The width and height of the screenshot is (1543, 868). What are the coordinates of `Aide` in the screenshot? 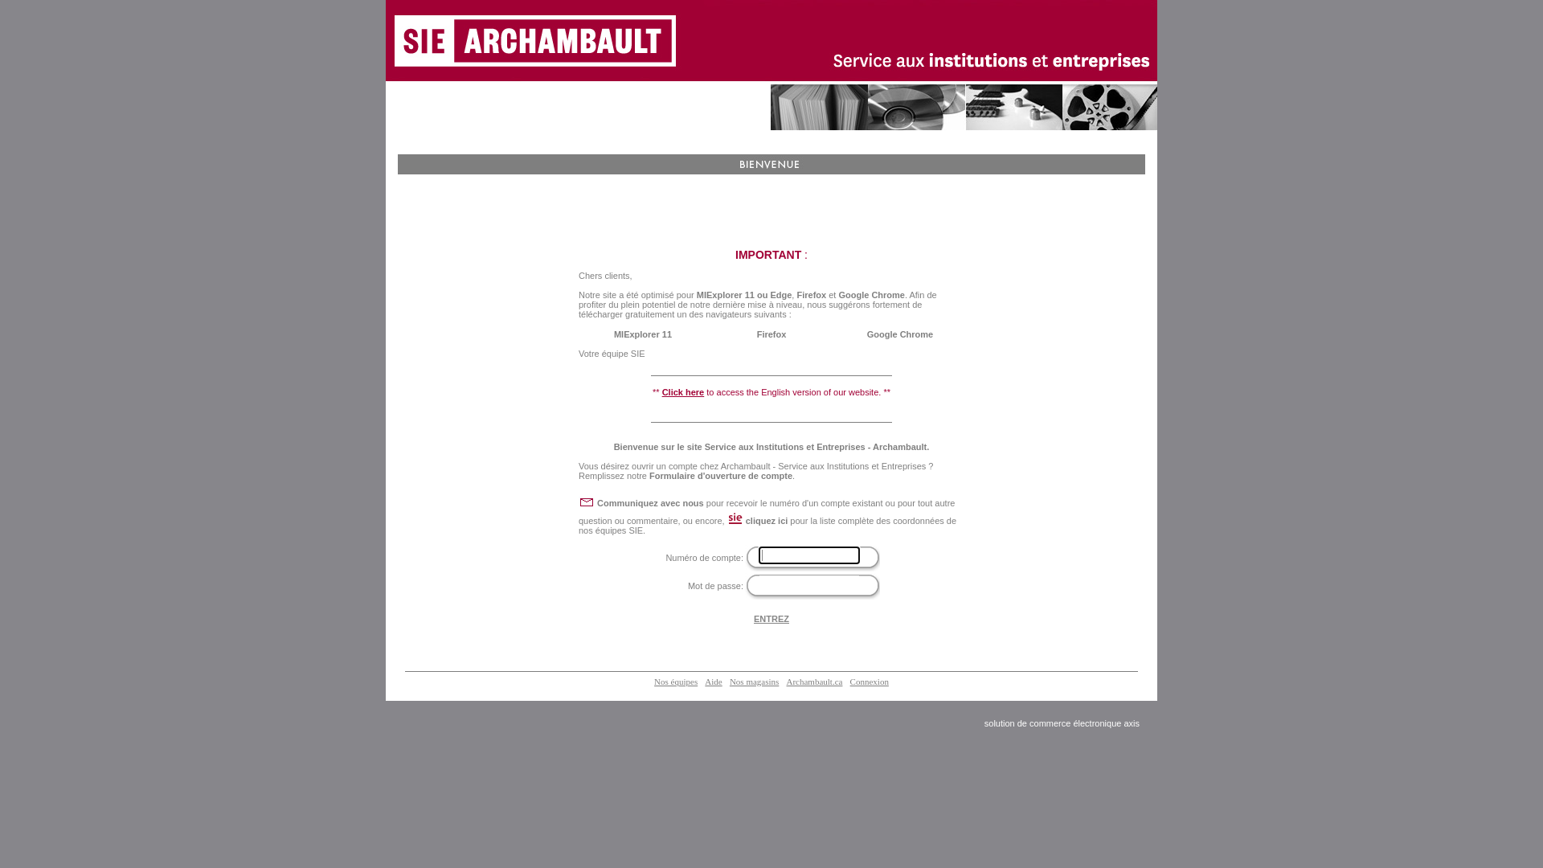 It's located at (714, 682).